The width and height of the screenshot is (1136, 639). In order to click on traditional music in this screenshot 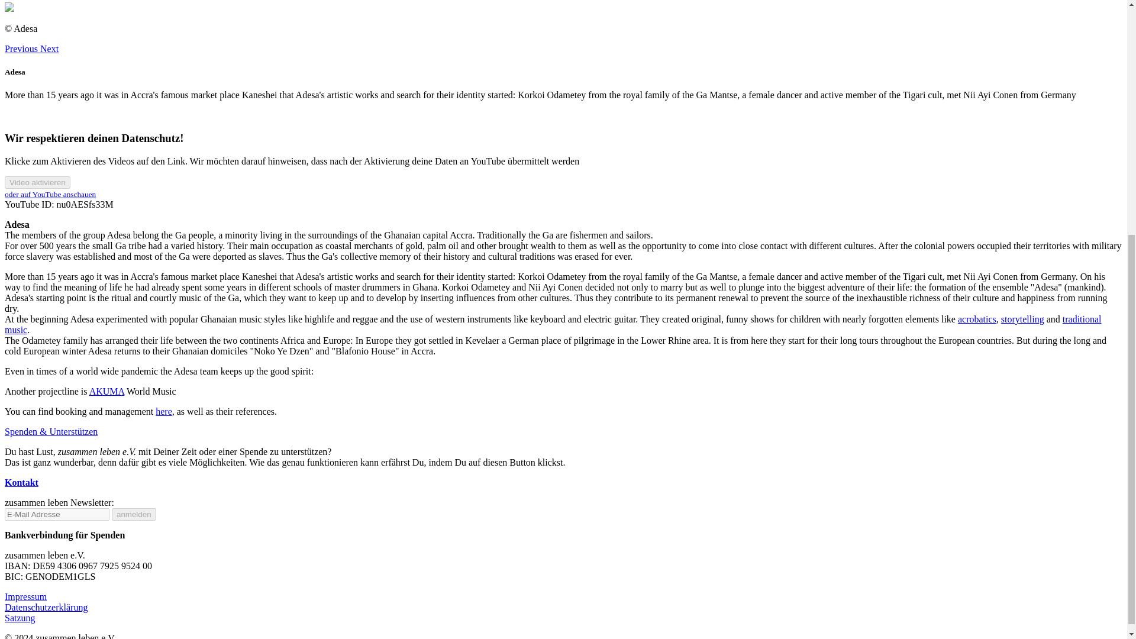, I will do `click(553, 324)`.